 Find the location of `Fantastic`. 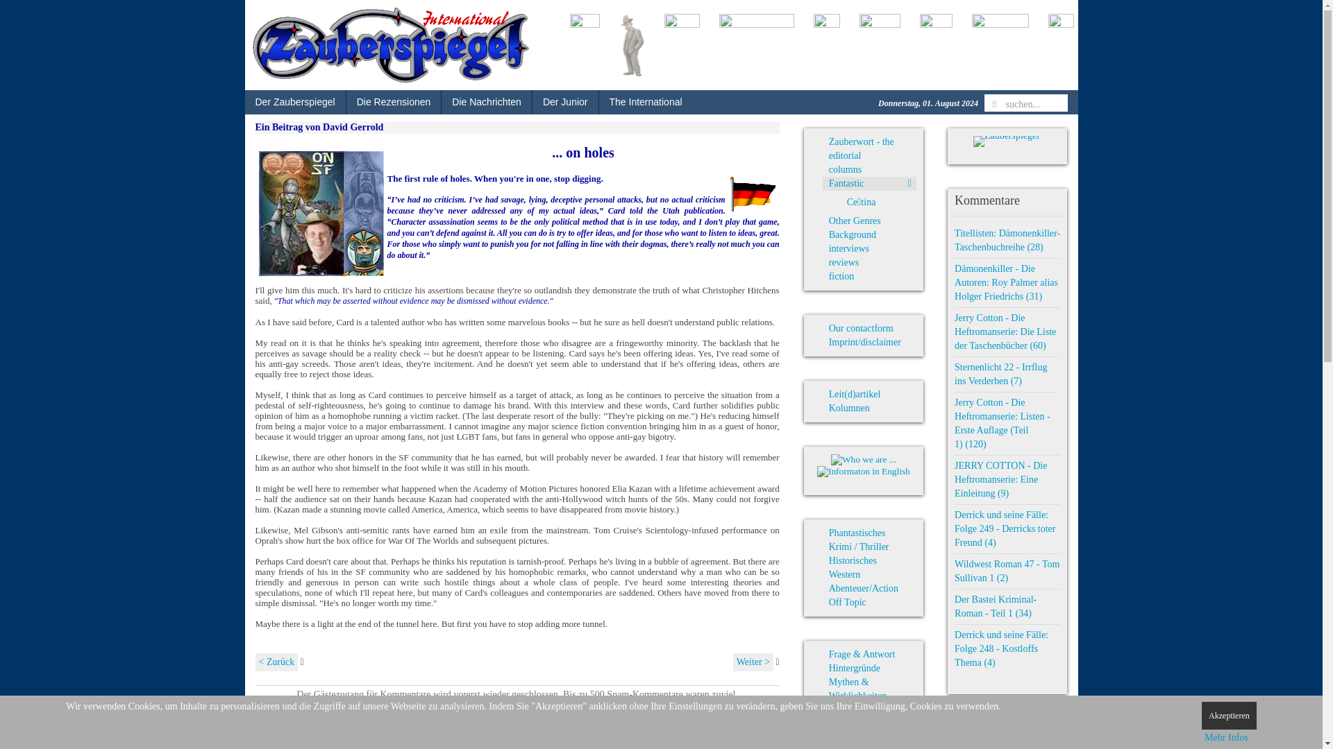

Fantastic is located at coordinates (869, 183).